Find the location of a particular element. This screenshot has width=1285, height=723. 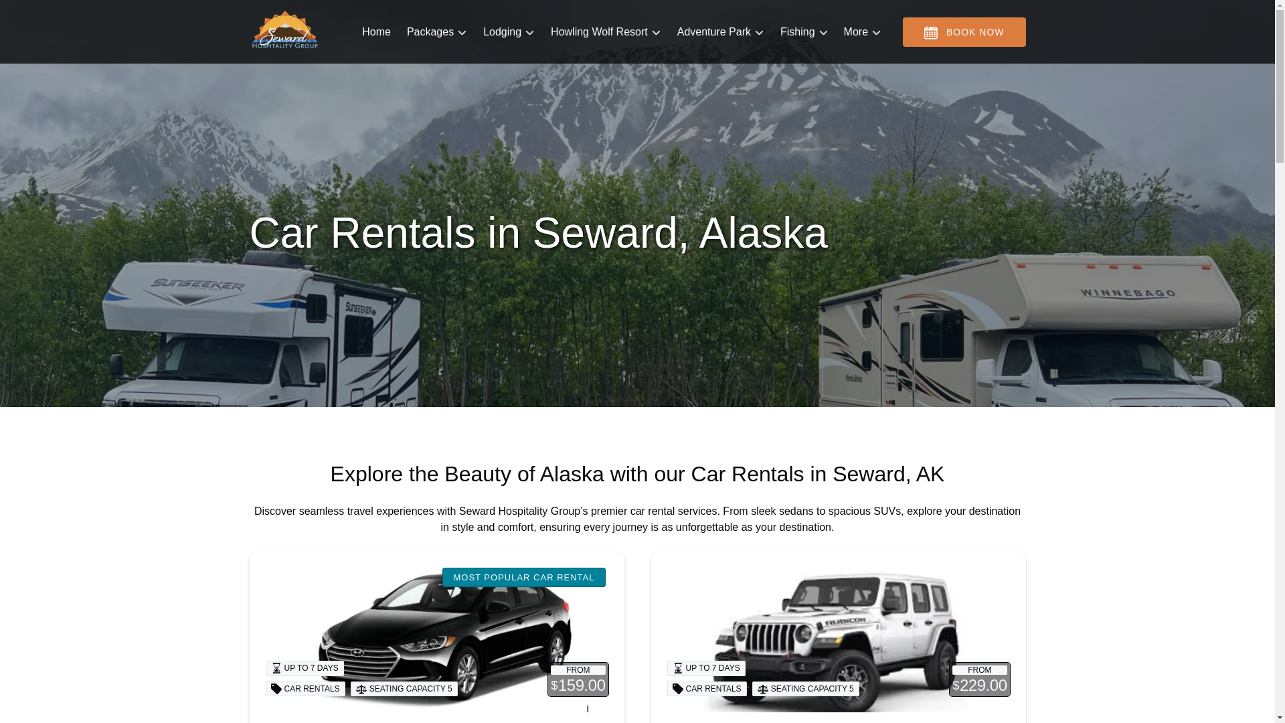

Open Lodging Menu is located at coordinates (512, 29).